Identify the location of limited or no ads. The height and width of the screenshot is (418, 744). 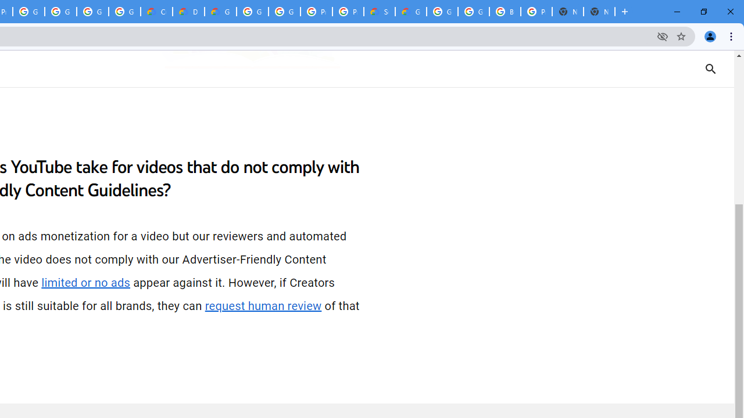
(86, 283).